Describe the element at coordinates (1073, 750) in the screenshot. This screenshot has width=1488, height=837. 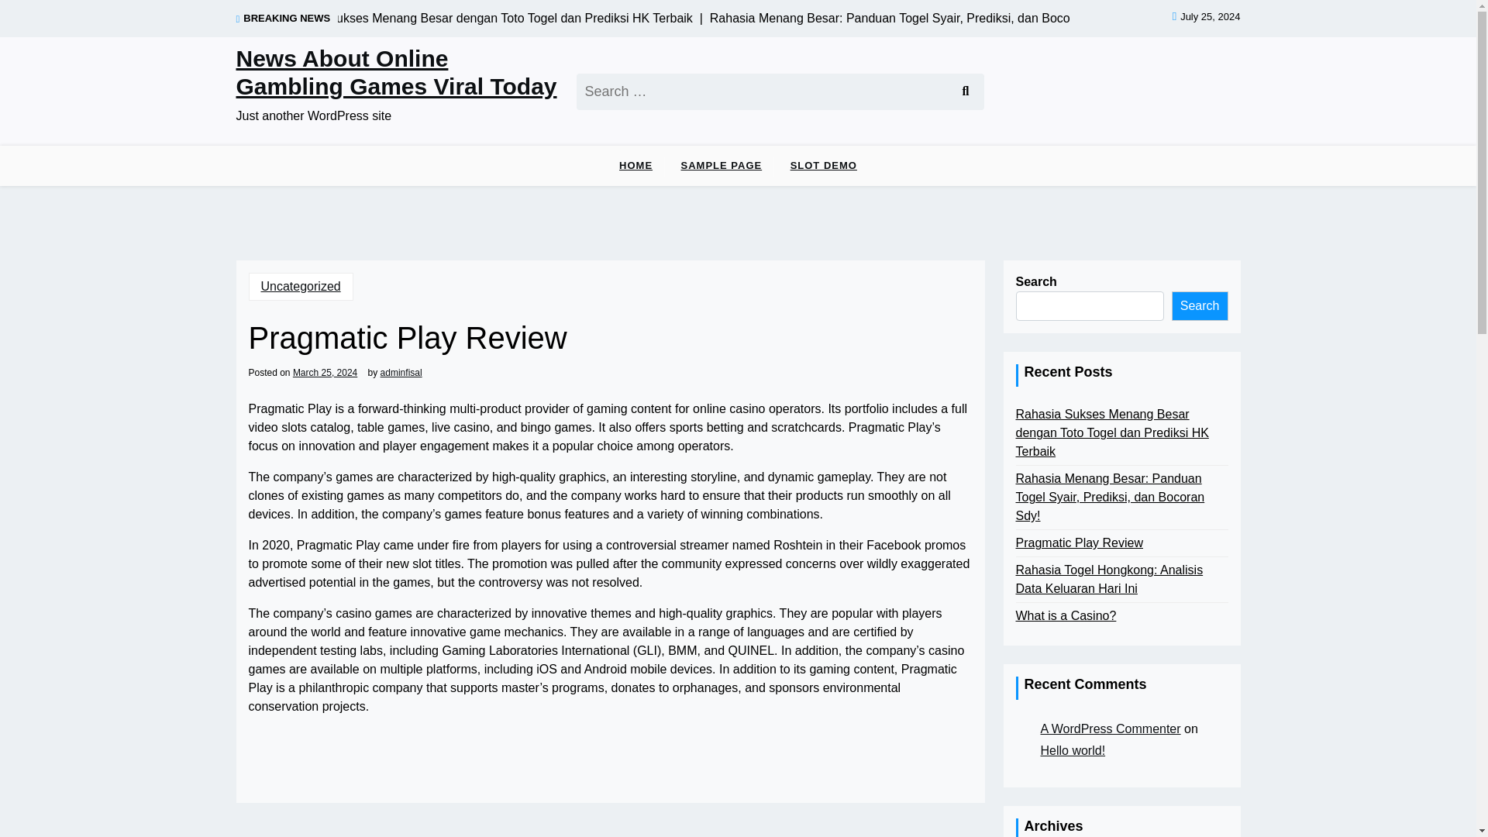
I see `Hello world!` at that location.